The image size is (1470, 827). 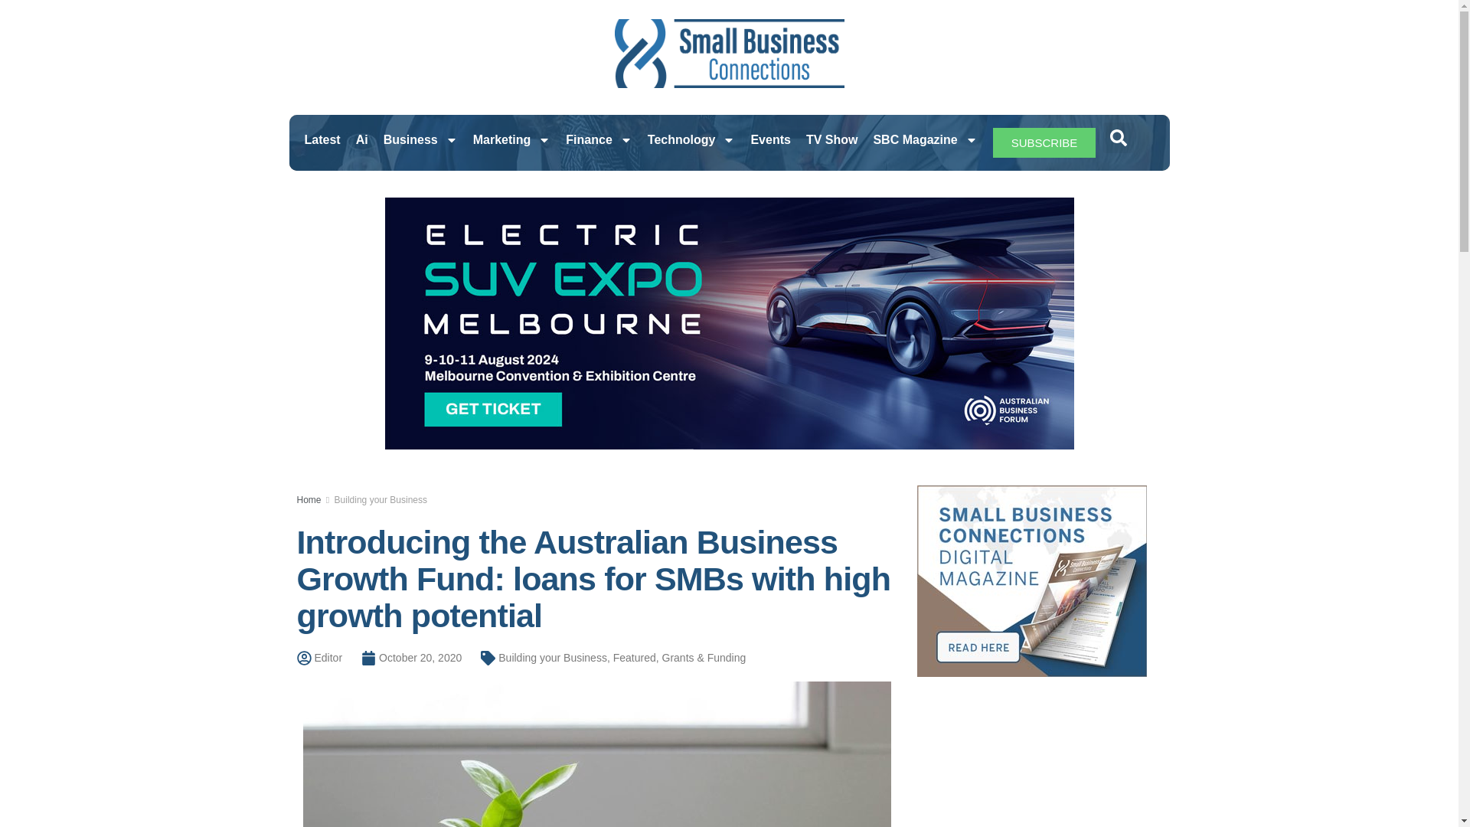 I want to click on Events, so click(x=770, y=139).